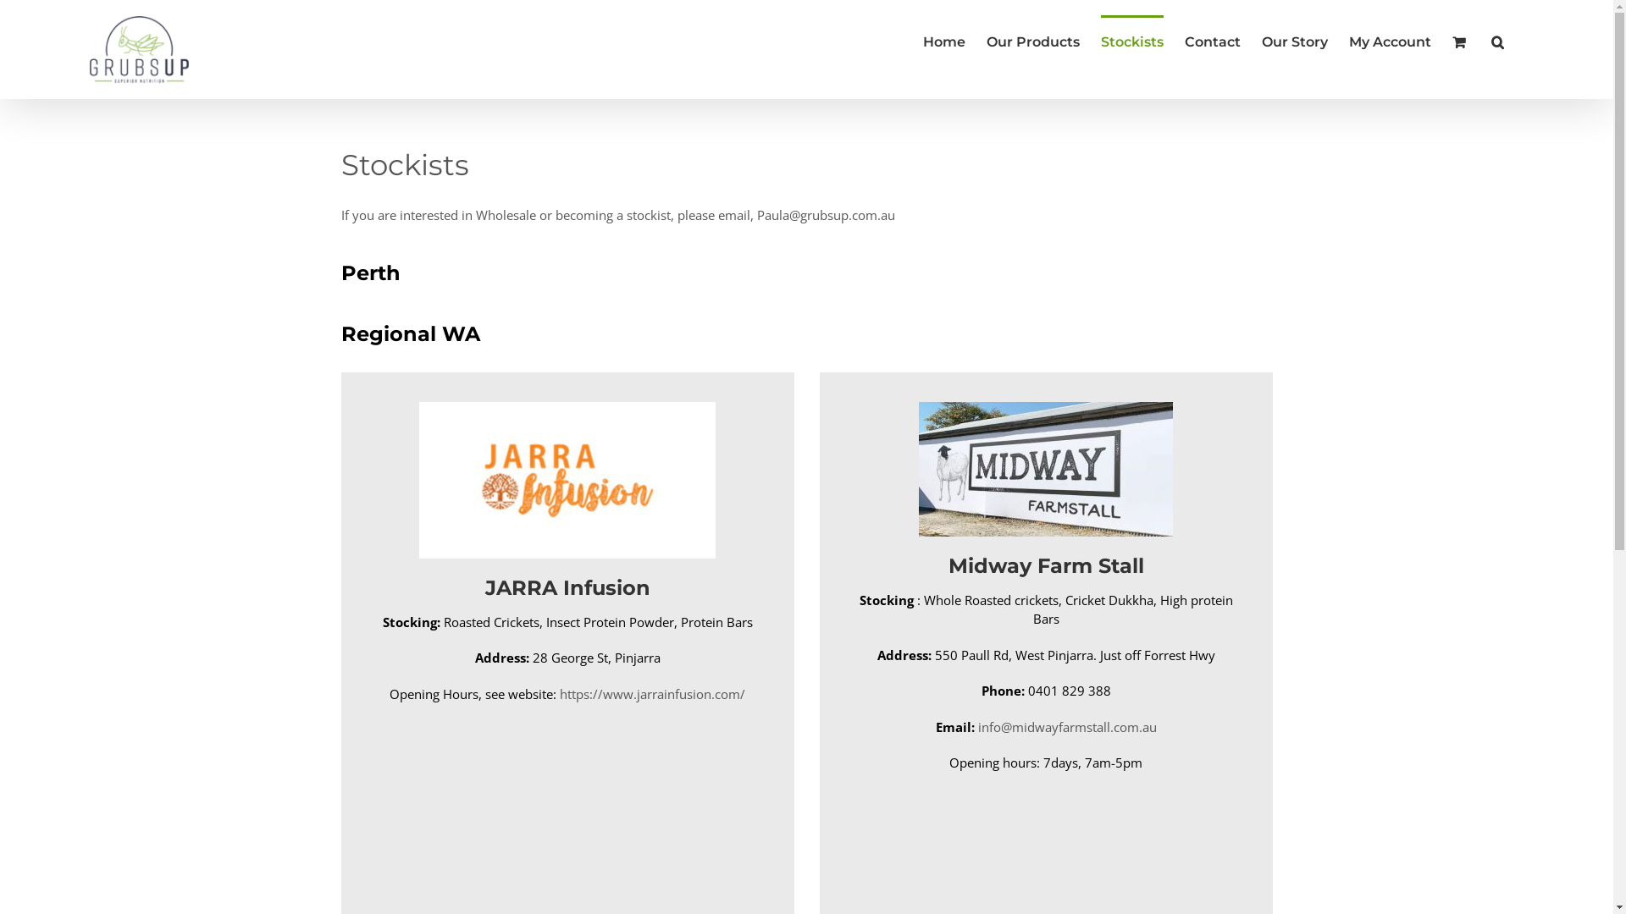 The width and height of the screenshot is (1626, 914). I want to click on Our Story, so click(1295, 41).